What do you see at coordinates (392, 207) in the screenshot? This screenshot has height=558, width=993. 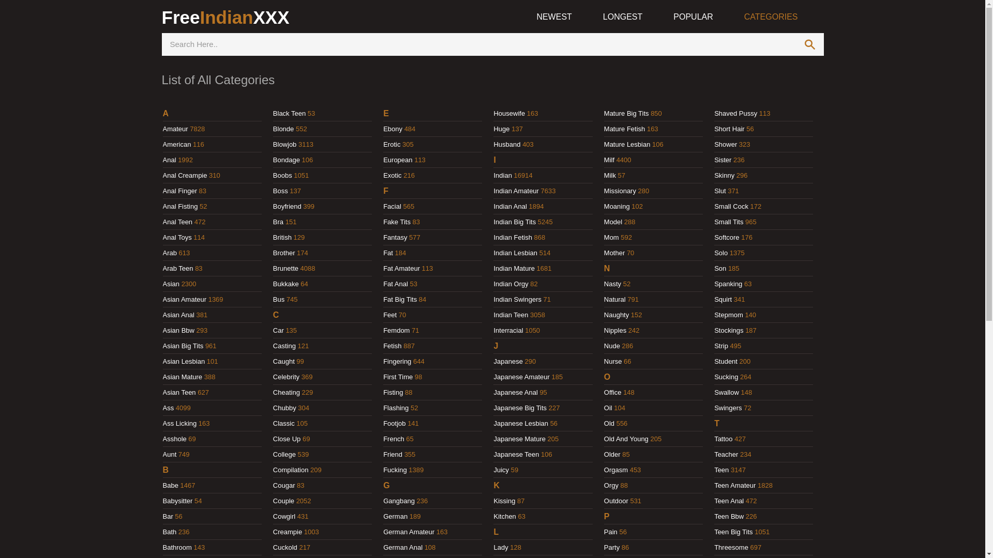 I see `Facial` at bounding box center [392, 207].